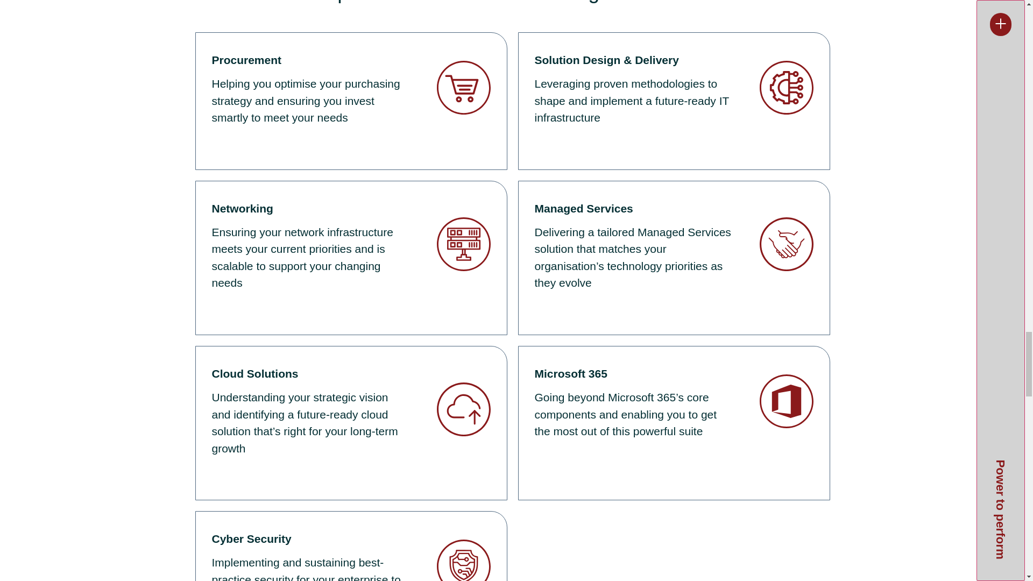 The height and width of the screenshot is (581, 1033). What do you see at coordinates (571, 373) in the screenshot?
I see `Microsoft 365` at bounding box center [571, 373].